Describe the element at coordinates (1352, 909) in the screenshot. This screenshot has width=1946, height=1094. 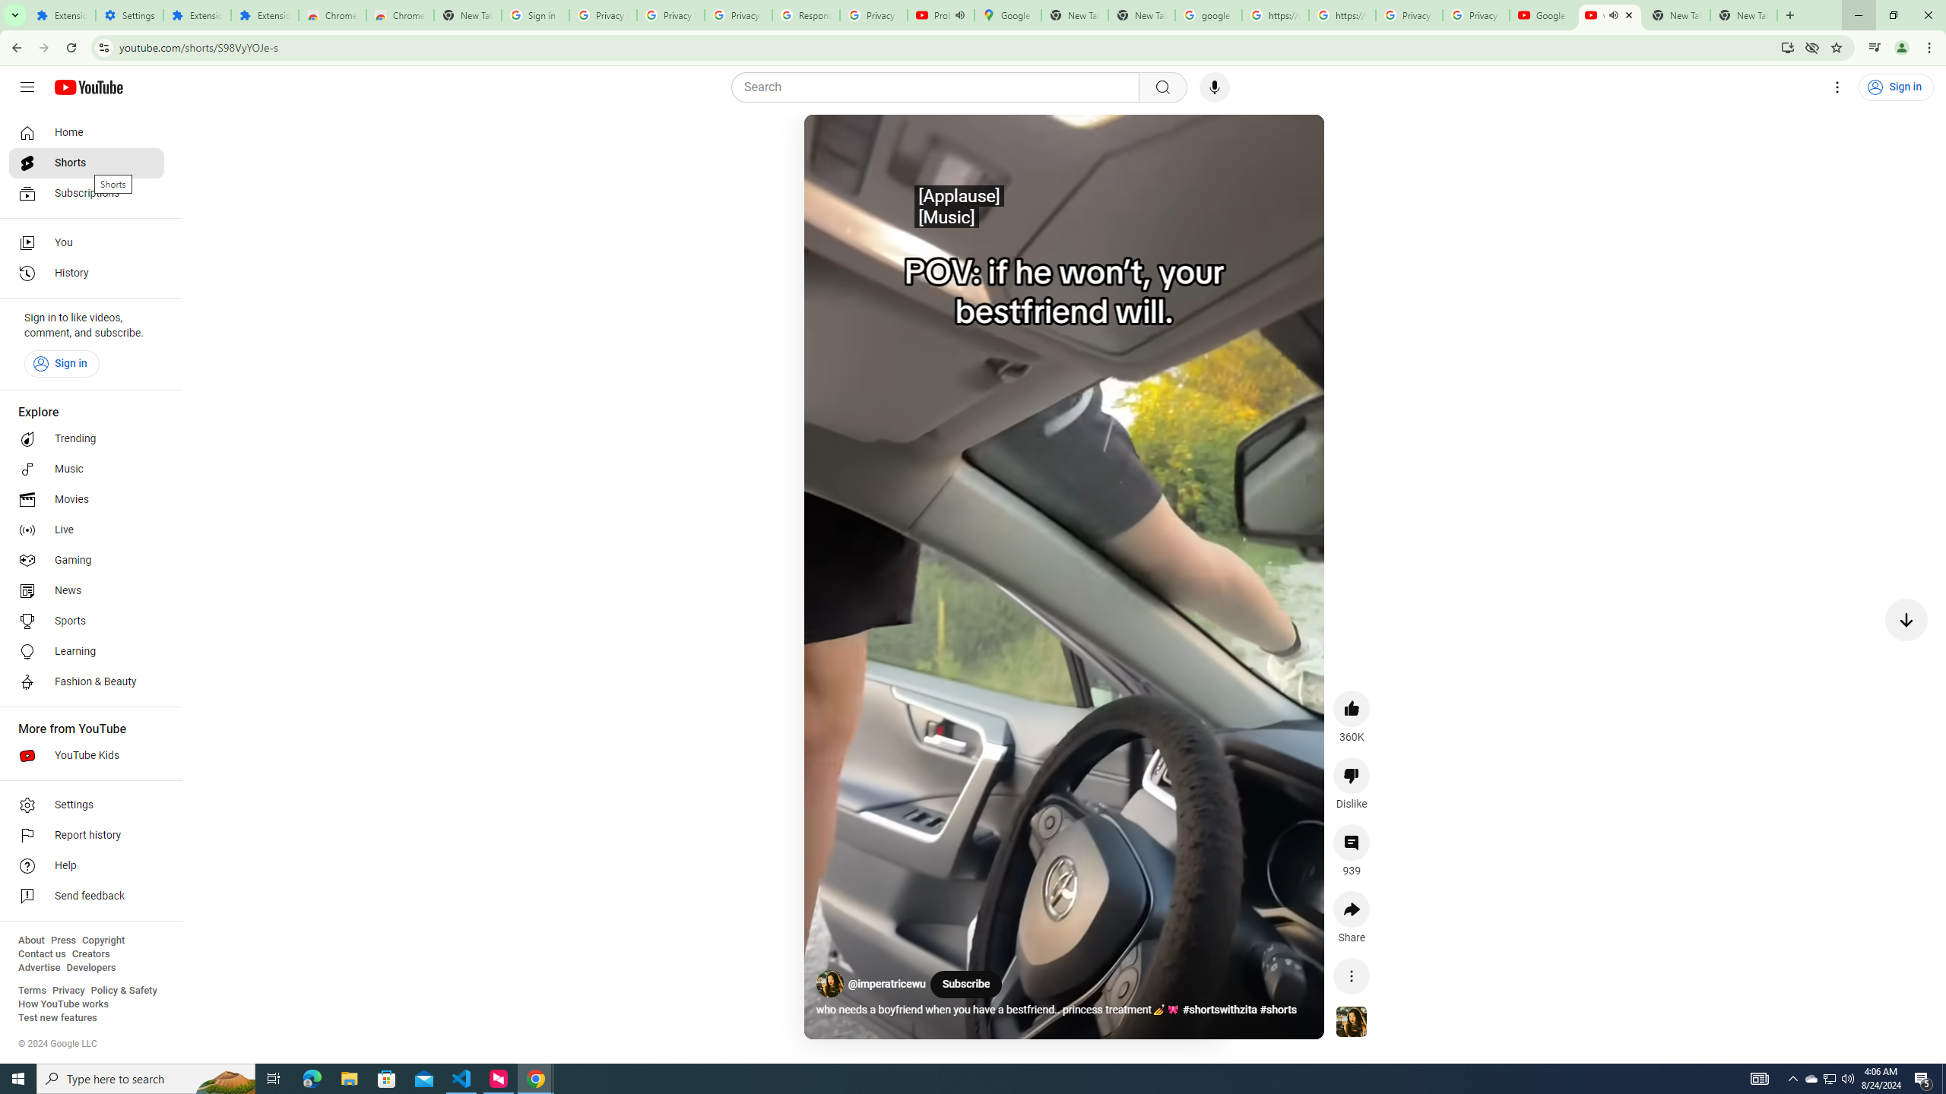
I see `Share` at that location.